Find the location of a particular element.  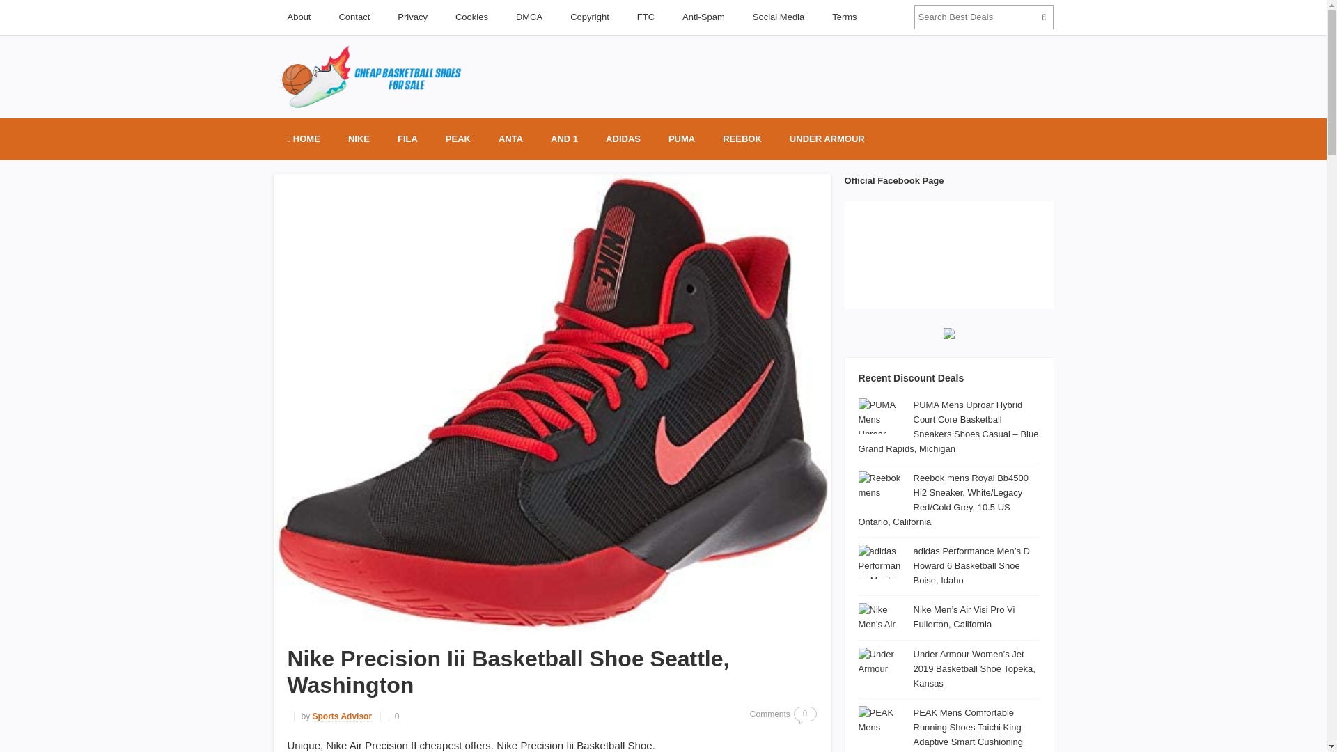

FTC is located at coordinates (646, 17).